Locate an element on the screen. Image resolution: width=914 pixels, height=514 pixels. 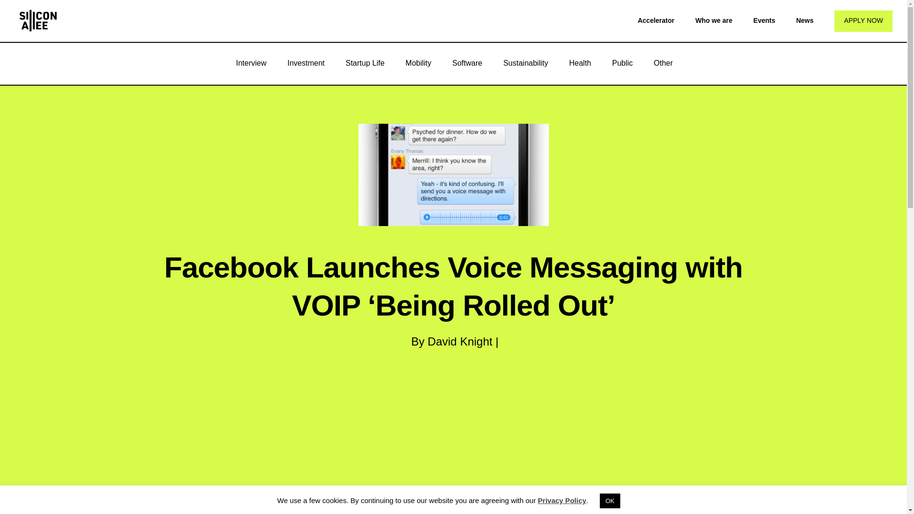
Health is located at coordinates (580, 63).